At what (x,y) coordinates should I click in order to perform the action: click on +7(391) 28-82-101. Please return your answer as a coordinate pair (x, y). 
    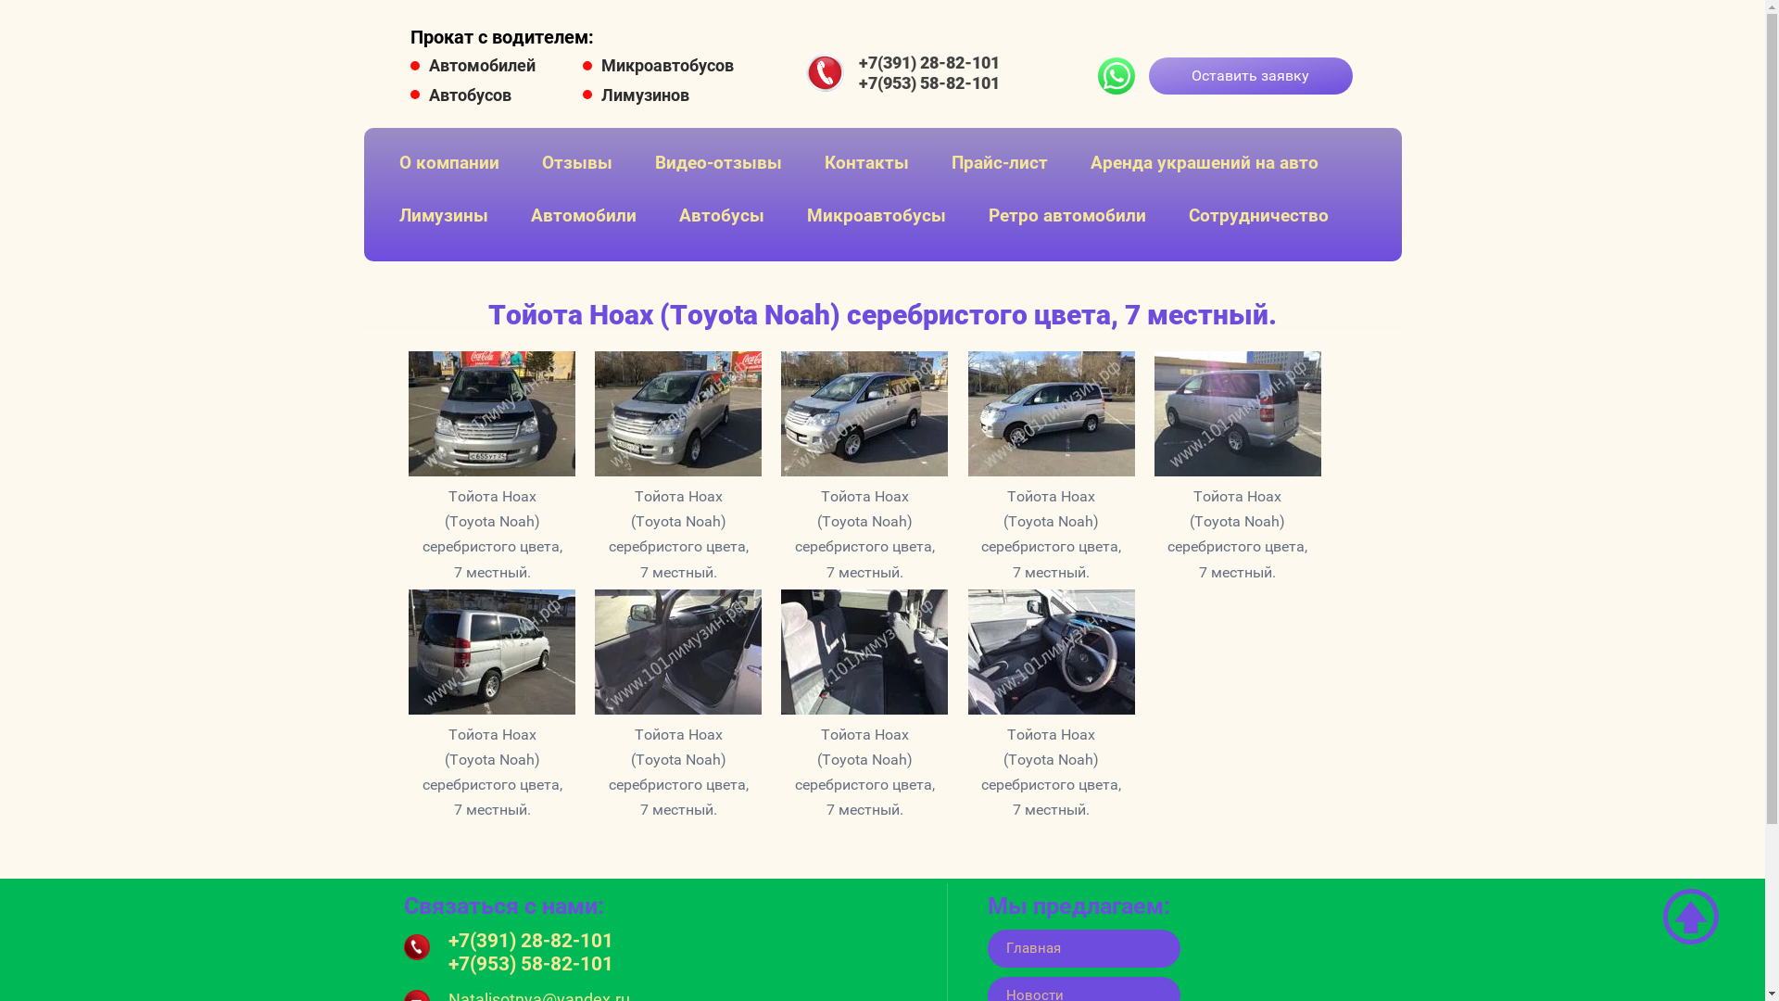
    Looking at the image, I should click on (531, 941).